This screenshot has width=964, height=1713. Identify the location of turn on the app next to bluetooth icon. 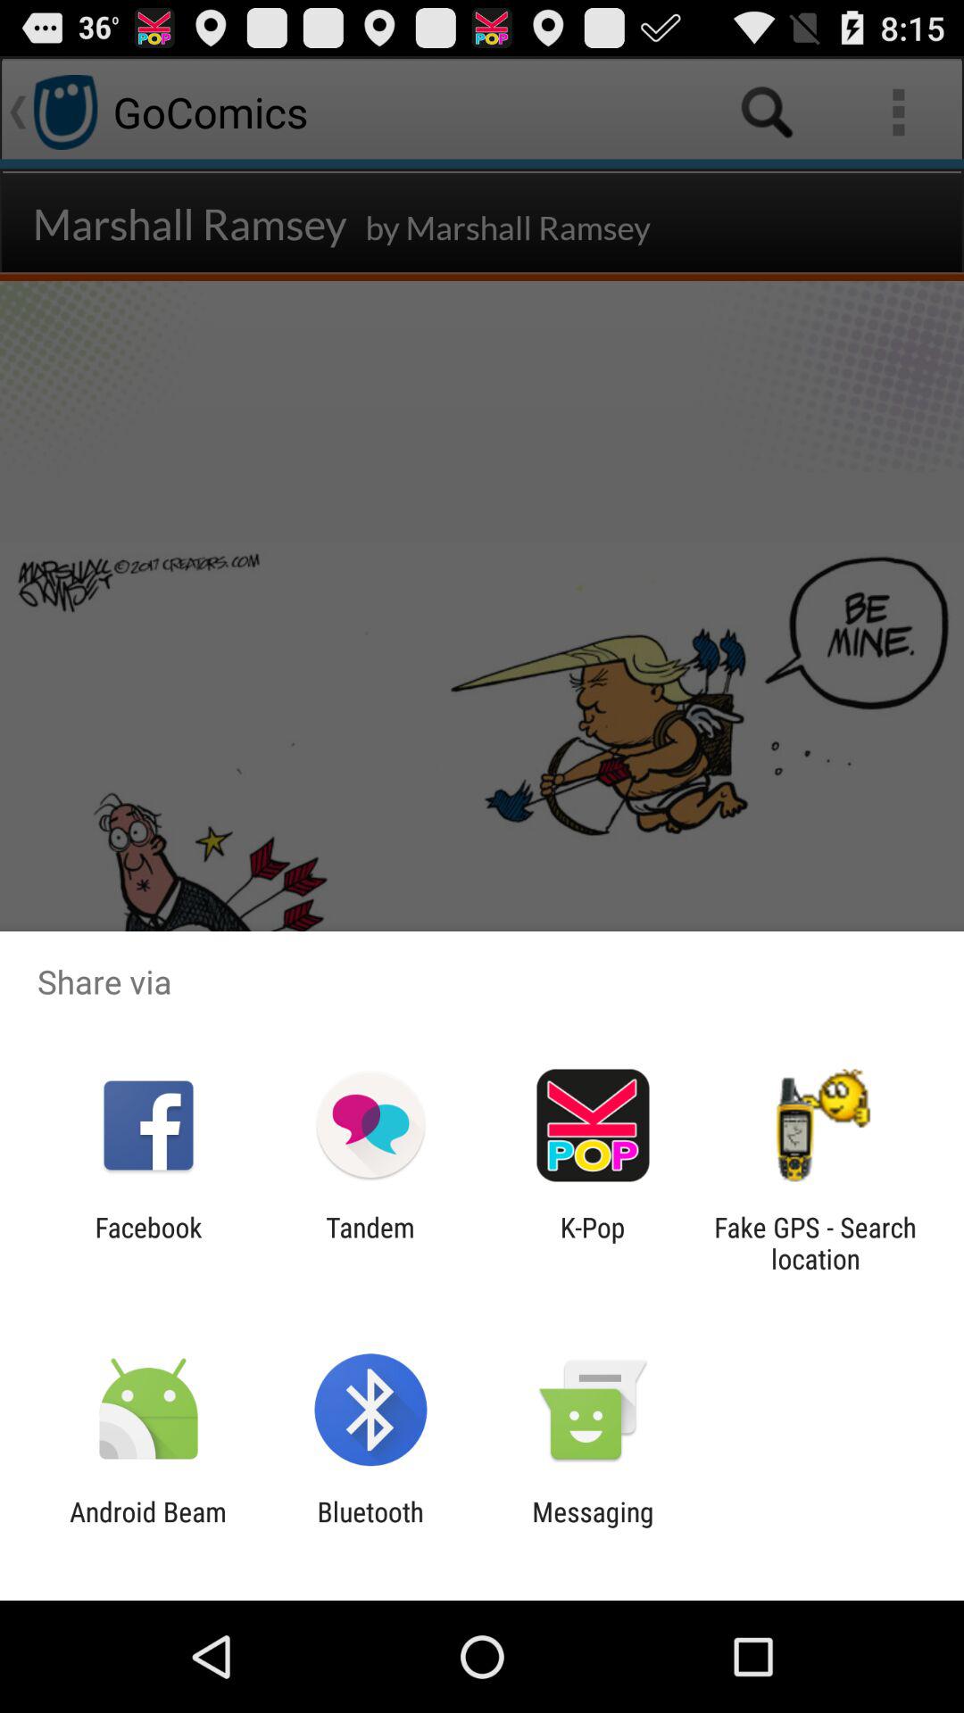
(593, 1527).